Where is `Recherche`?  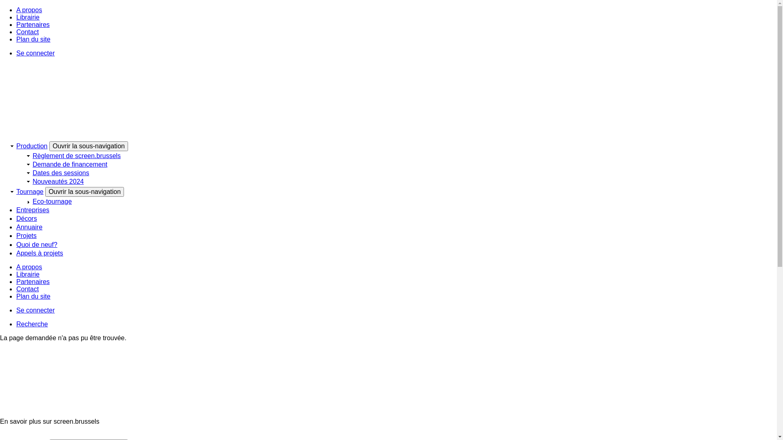
Recherche is located at coordinates (32, 324).